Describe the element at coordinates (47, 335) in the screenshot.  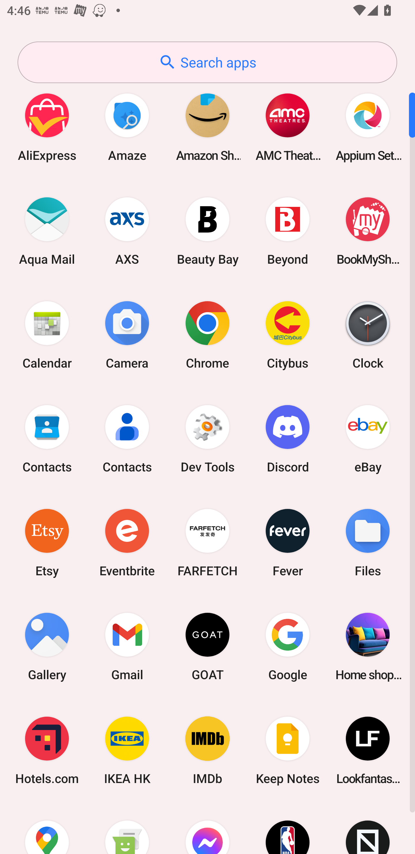
I see `Calendar` at that location.